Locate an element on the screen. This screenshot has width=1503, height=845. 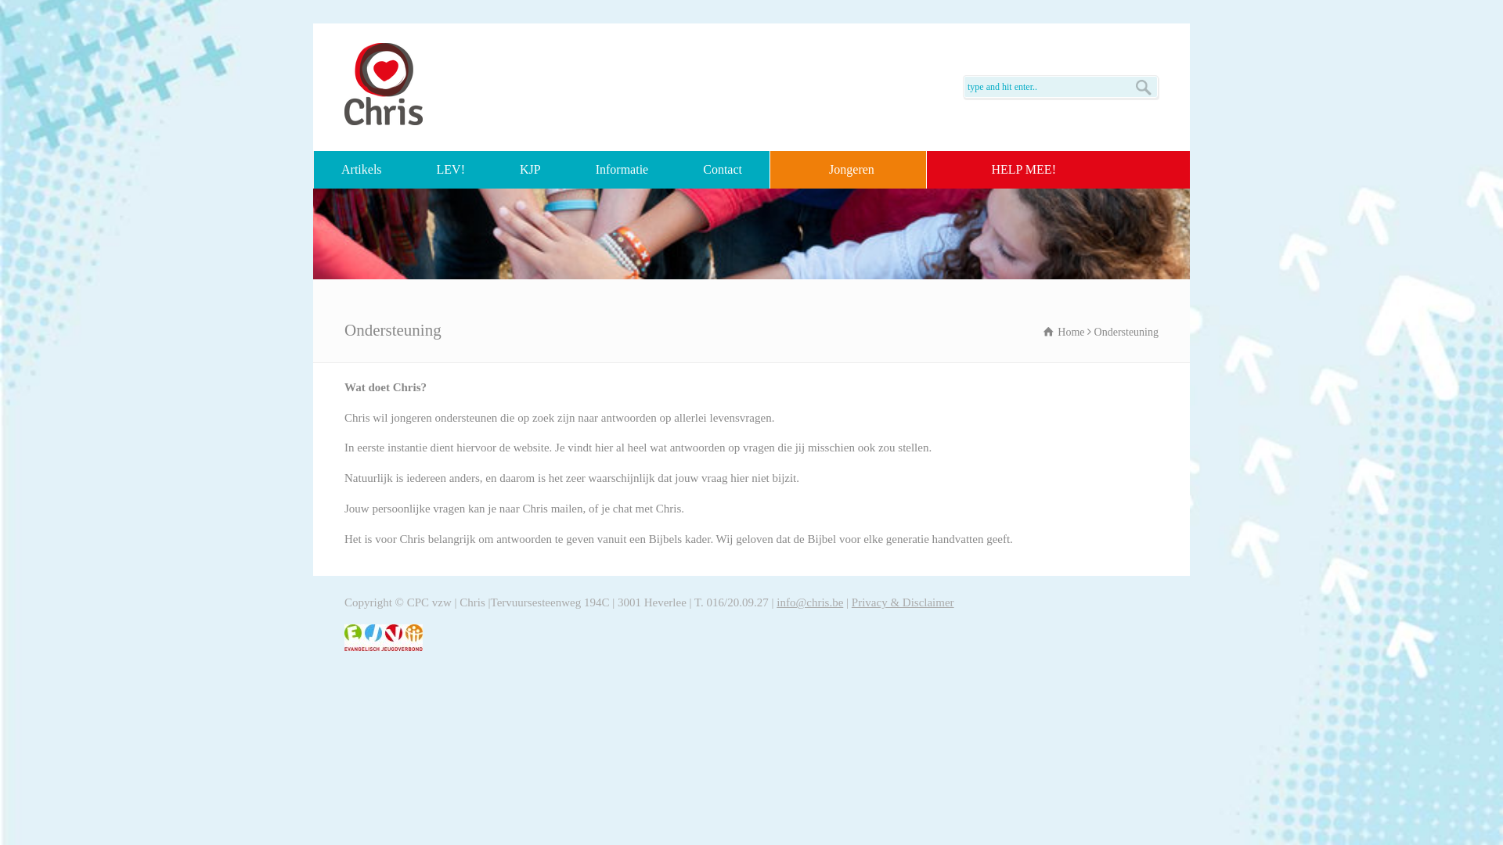
Privacy & Disclaimer is located at coordinates (903, 602).